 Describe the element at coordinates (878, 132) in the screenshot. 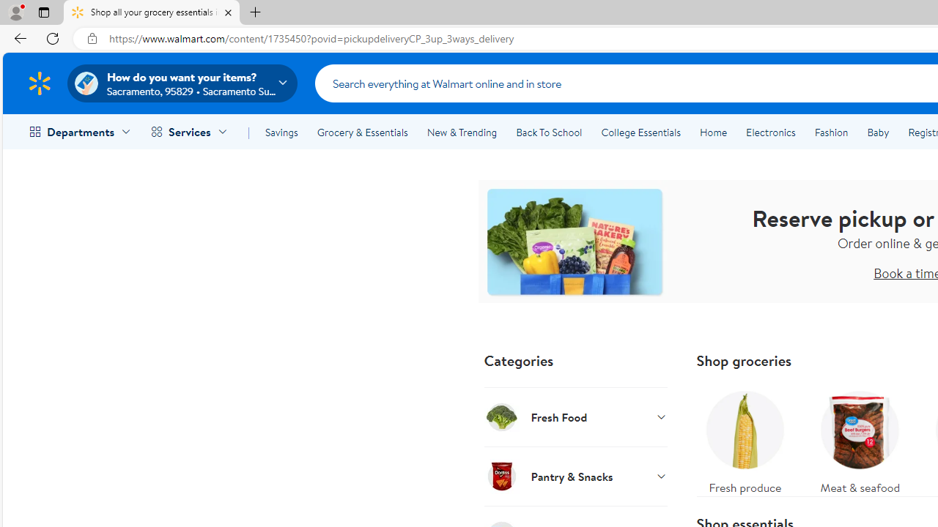

I see `Baby` at that location.